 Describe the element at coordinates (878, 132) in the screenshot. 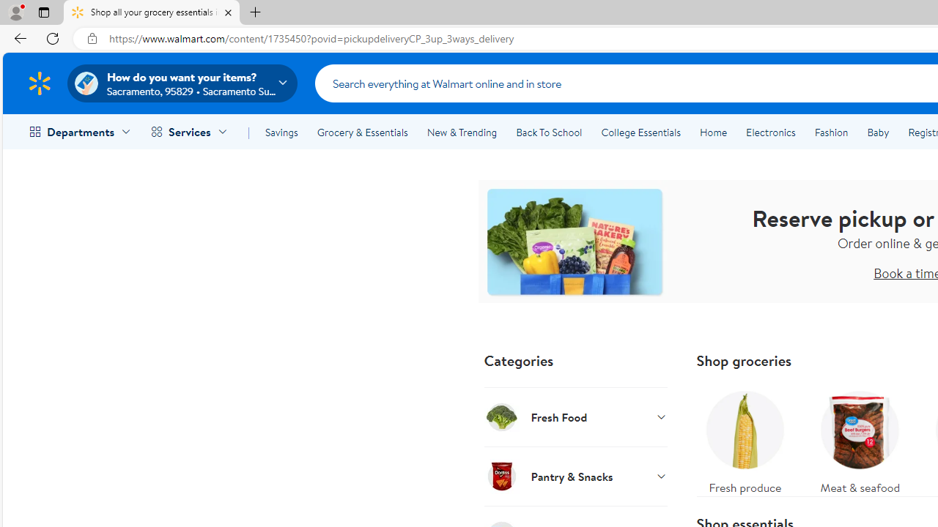

I see `Baby` at that location.